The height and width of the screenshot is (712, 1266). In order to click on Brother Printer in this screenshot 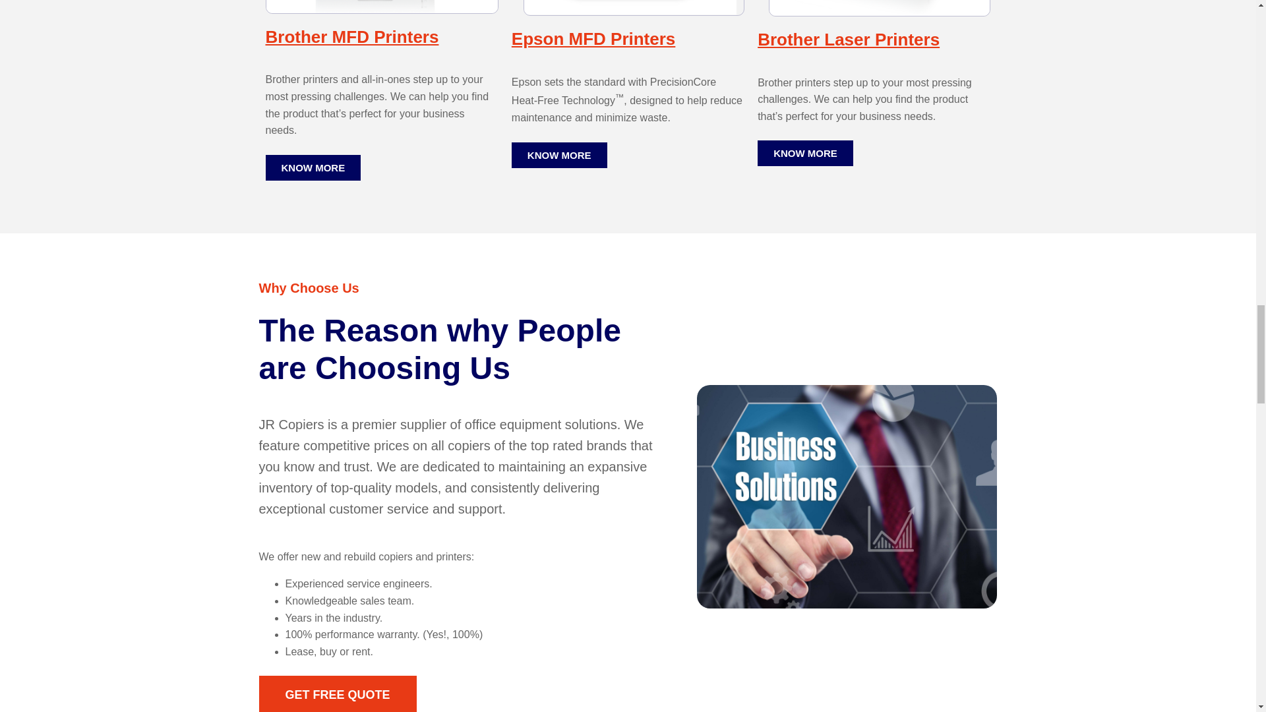, I will do `click(879, 8)`.